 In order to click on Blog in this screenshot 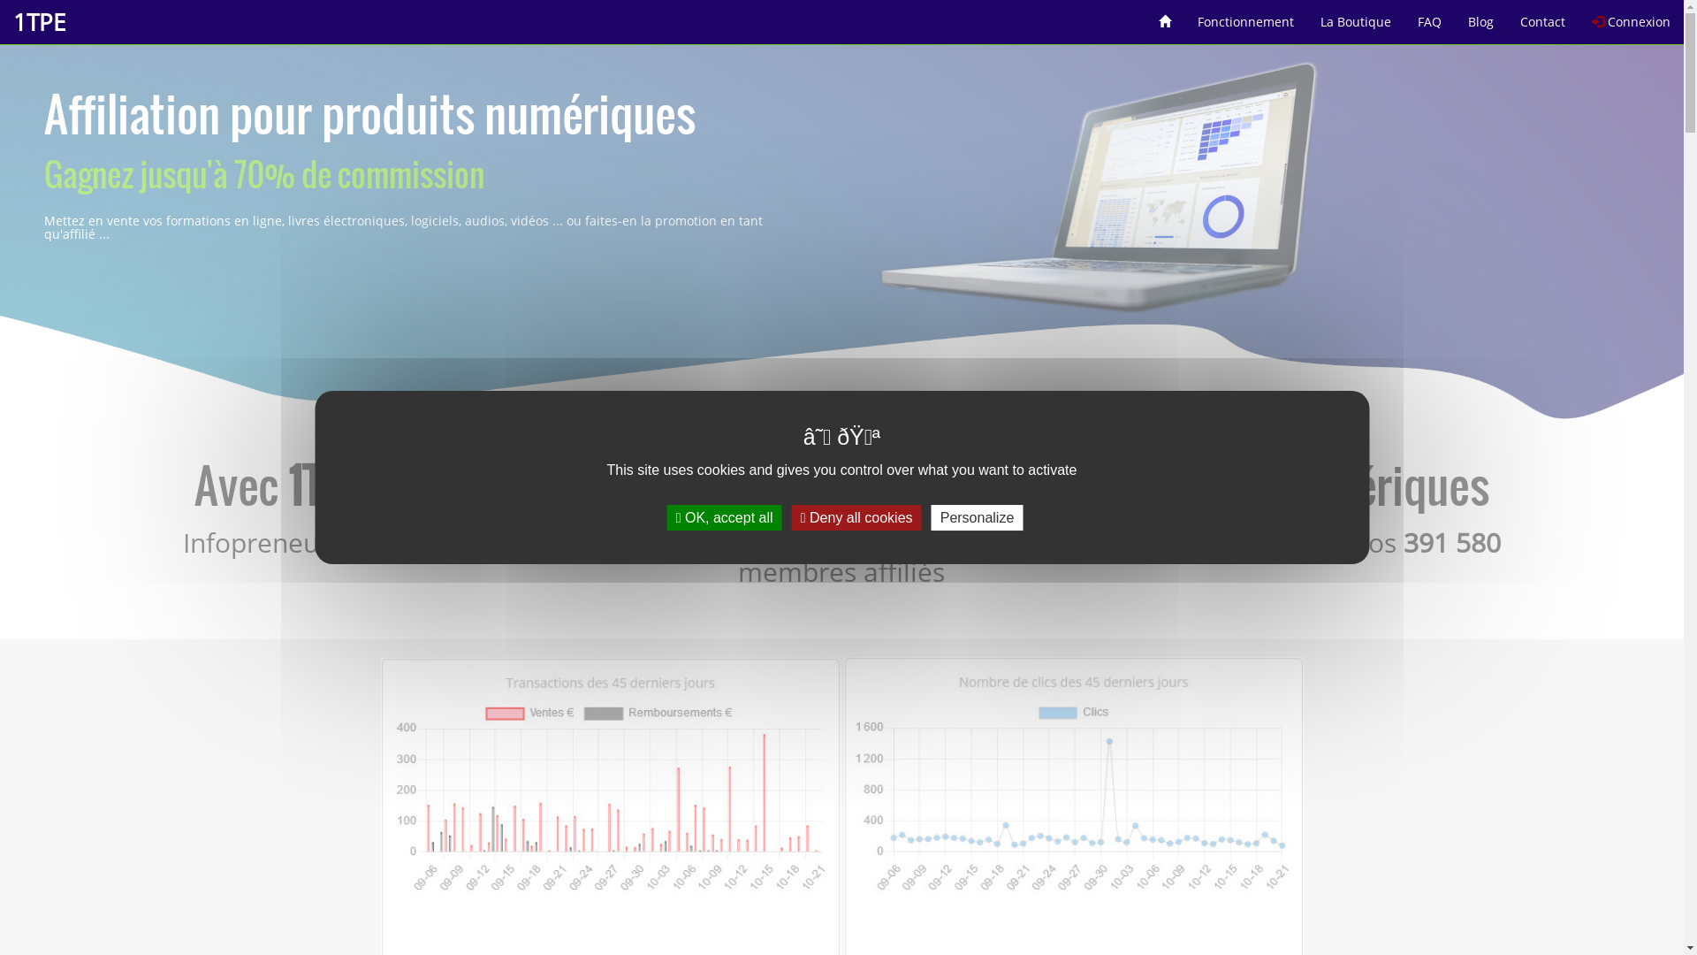, I will do `click(1481, 16)`.